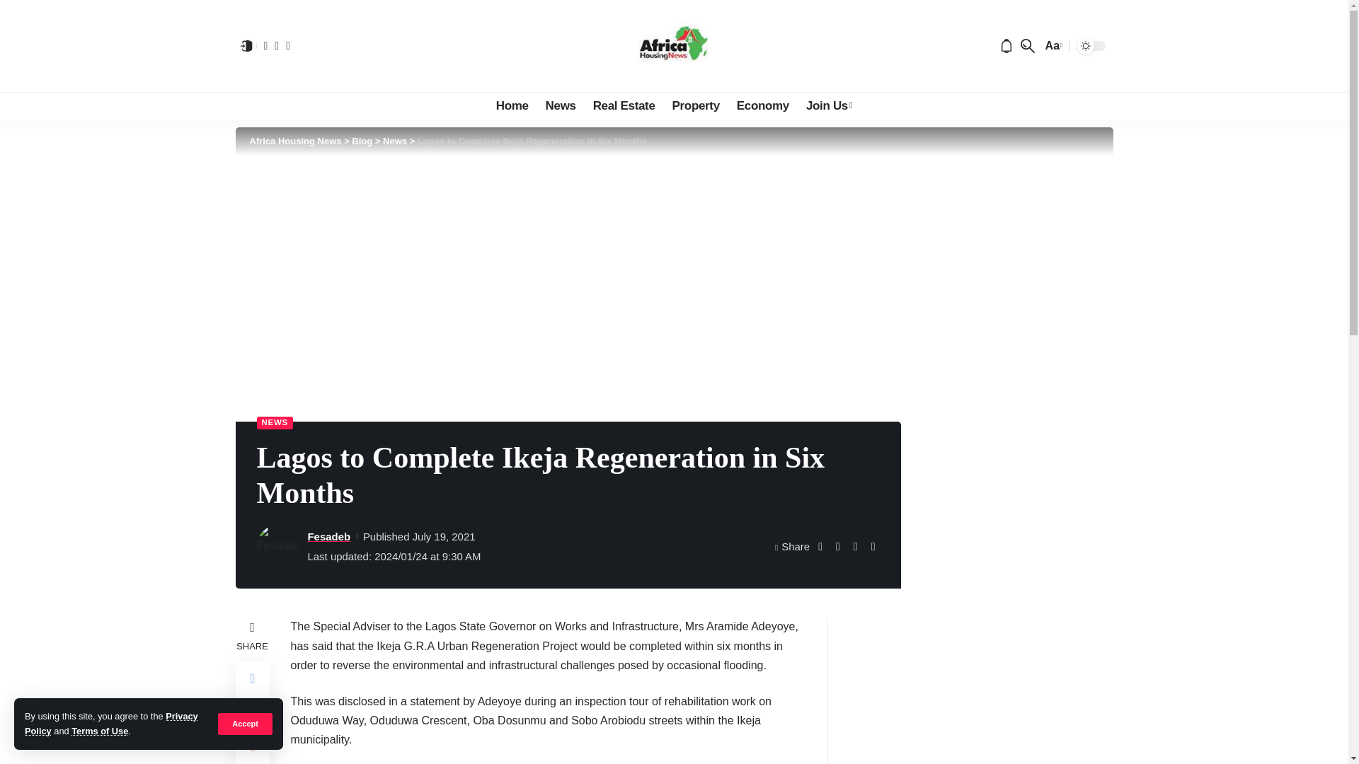  What do you see at coordinates (99, 731) in the screenshot?
I see `Terms of Use` at bounding box center [99, 731].